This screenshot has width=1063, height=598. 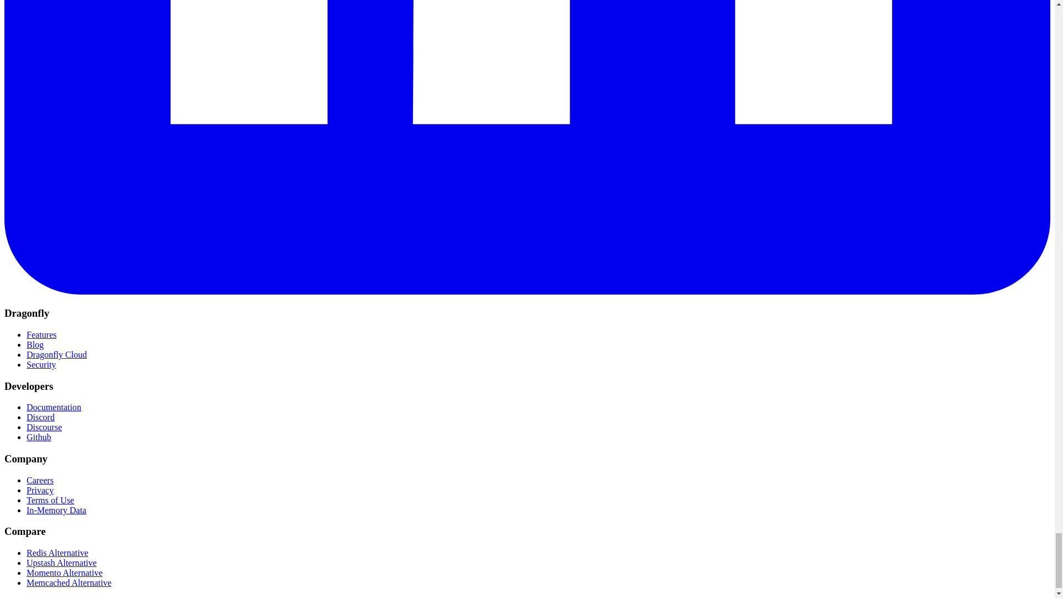 I want to click on Dragonfly Cloud, so click(x=56, y=354).